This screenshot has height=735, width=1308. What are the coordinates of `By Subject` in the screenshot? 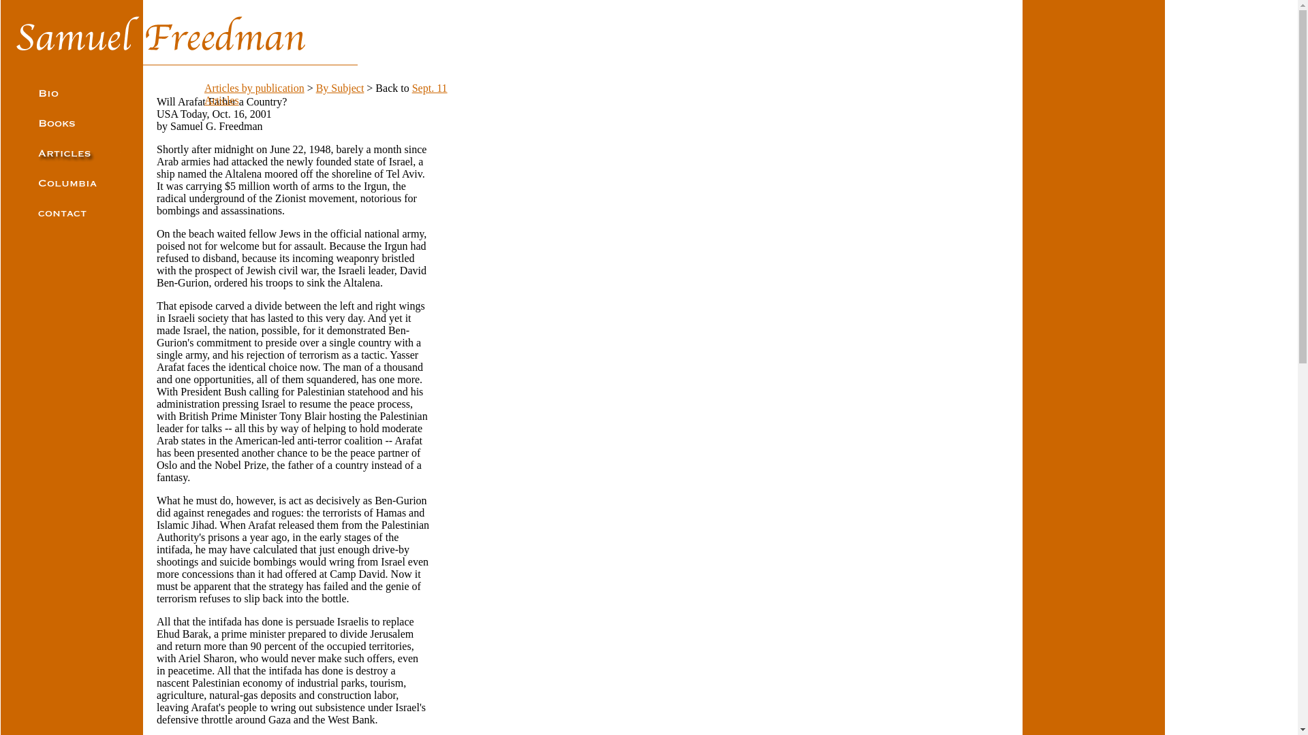 It's located at (341, 88).